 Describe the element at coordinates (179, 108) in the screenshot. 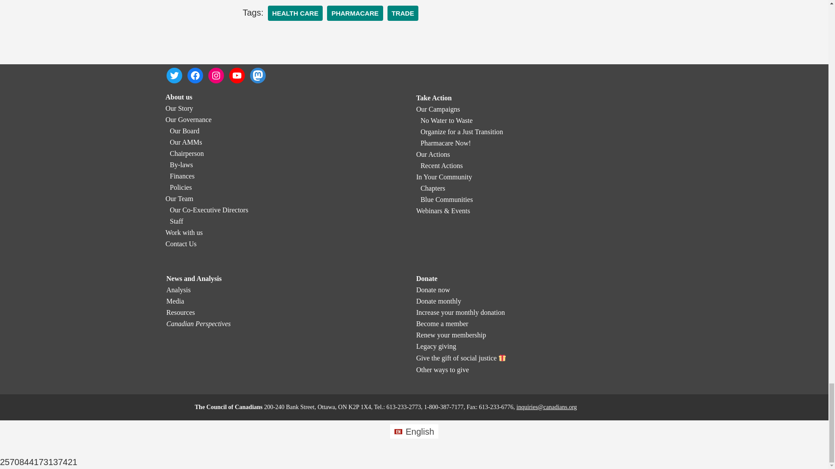

I see `Our Story` at that location.